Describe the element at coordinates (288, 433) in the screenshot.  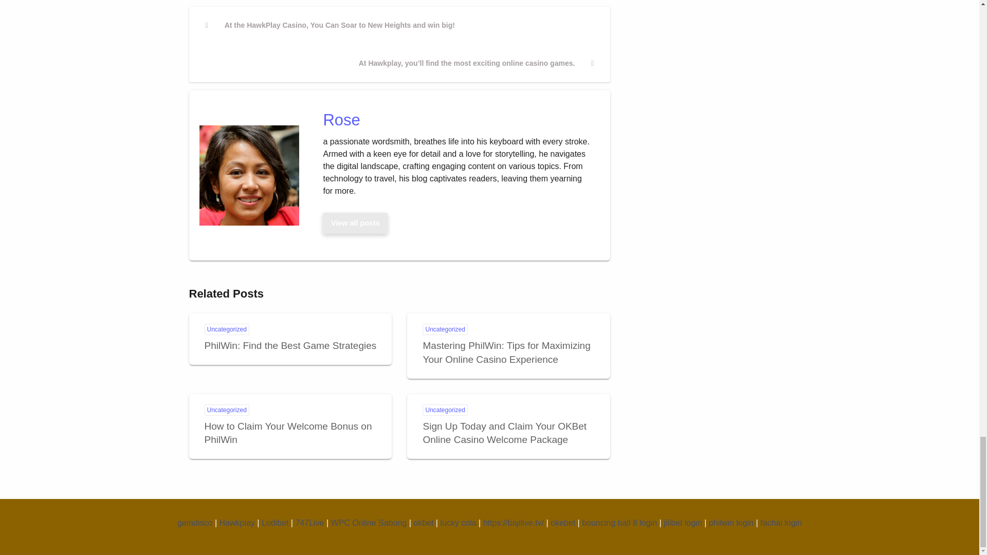
I see `How to Claim Your Welcome Bonus on PhilWin` at that location.